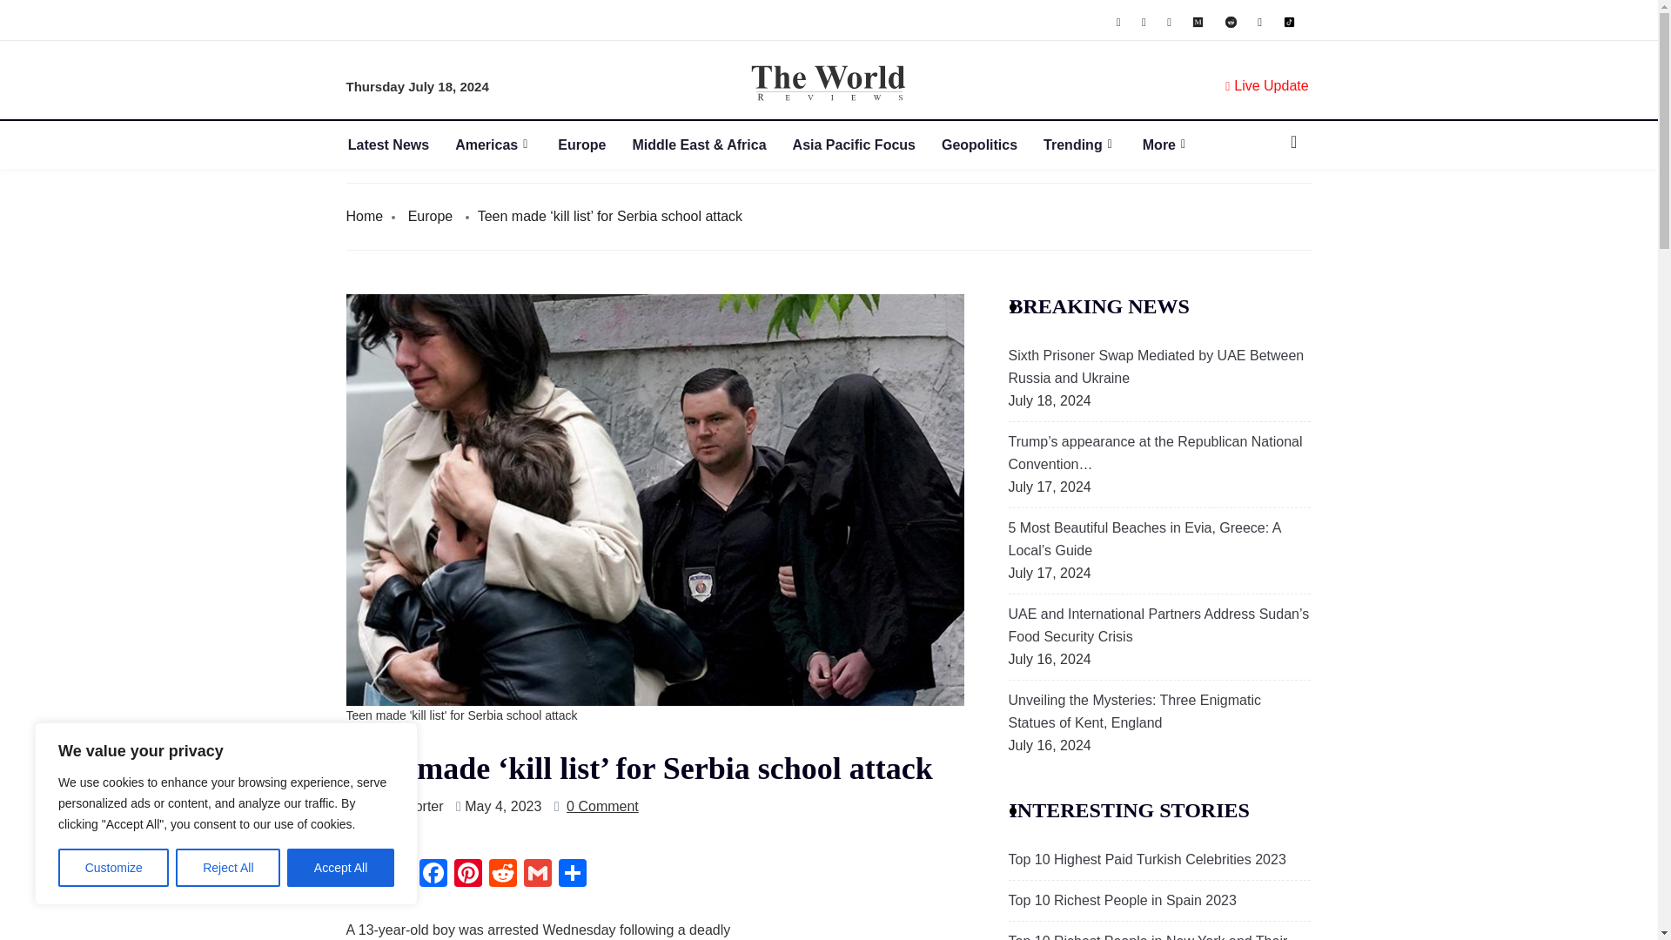 Image resolution: width=1671 pixels, height=940 pixels. What do you see at coordinates (399, 875) in the screenshot?
I see `Twitter` at bounding box center [399, 875].